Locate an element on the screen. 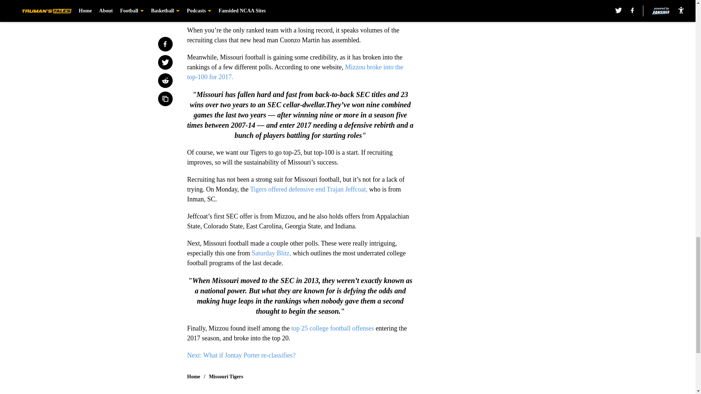  top 25 college football offenses is located at coordinates (332, 328).